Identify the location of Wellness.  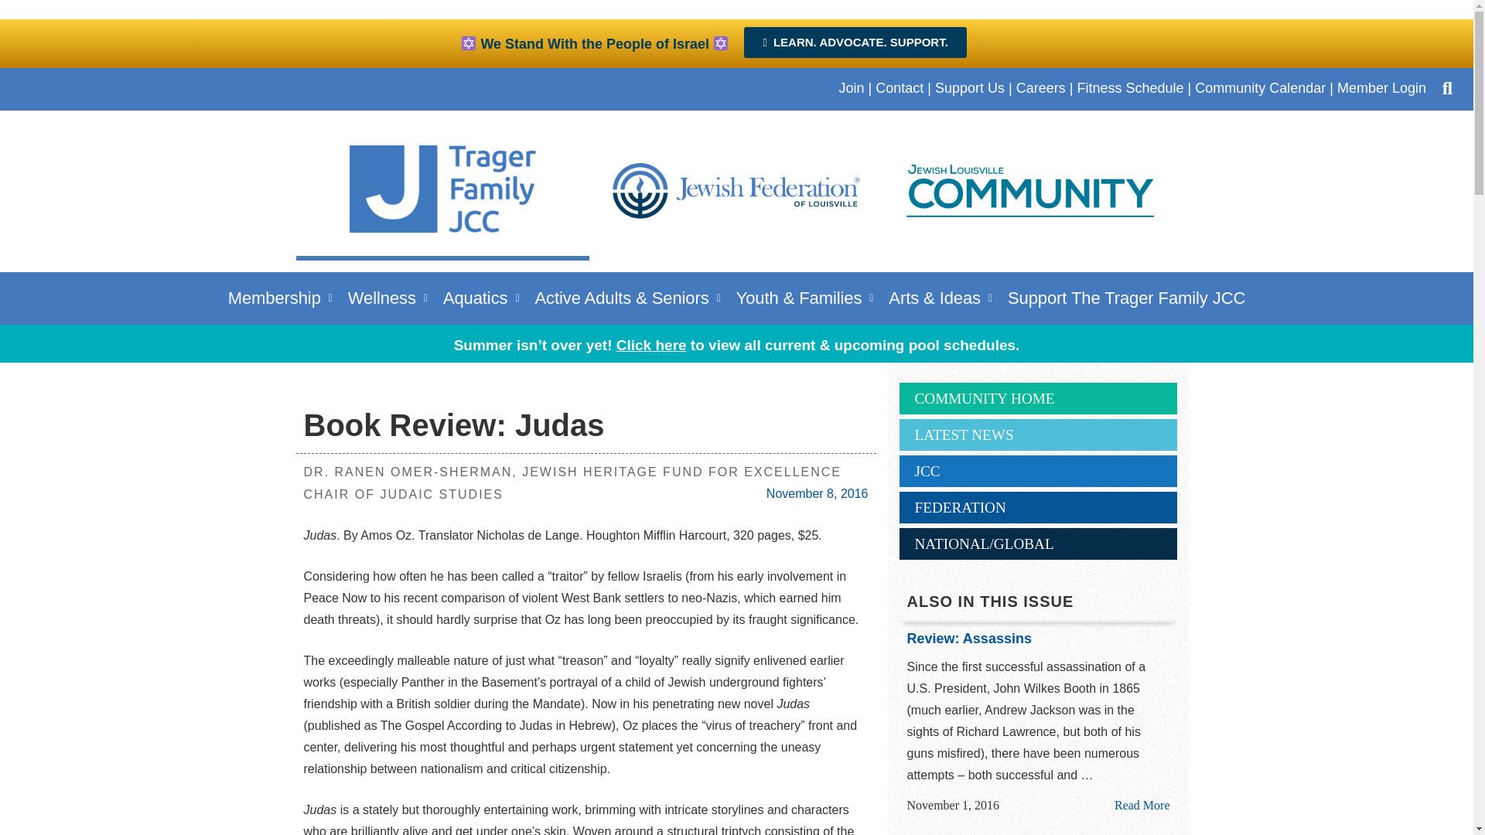
(387, 298).